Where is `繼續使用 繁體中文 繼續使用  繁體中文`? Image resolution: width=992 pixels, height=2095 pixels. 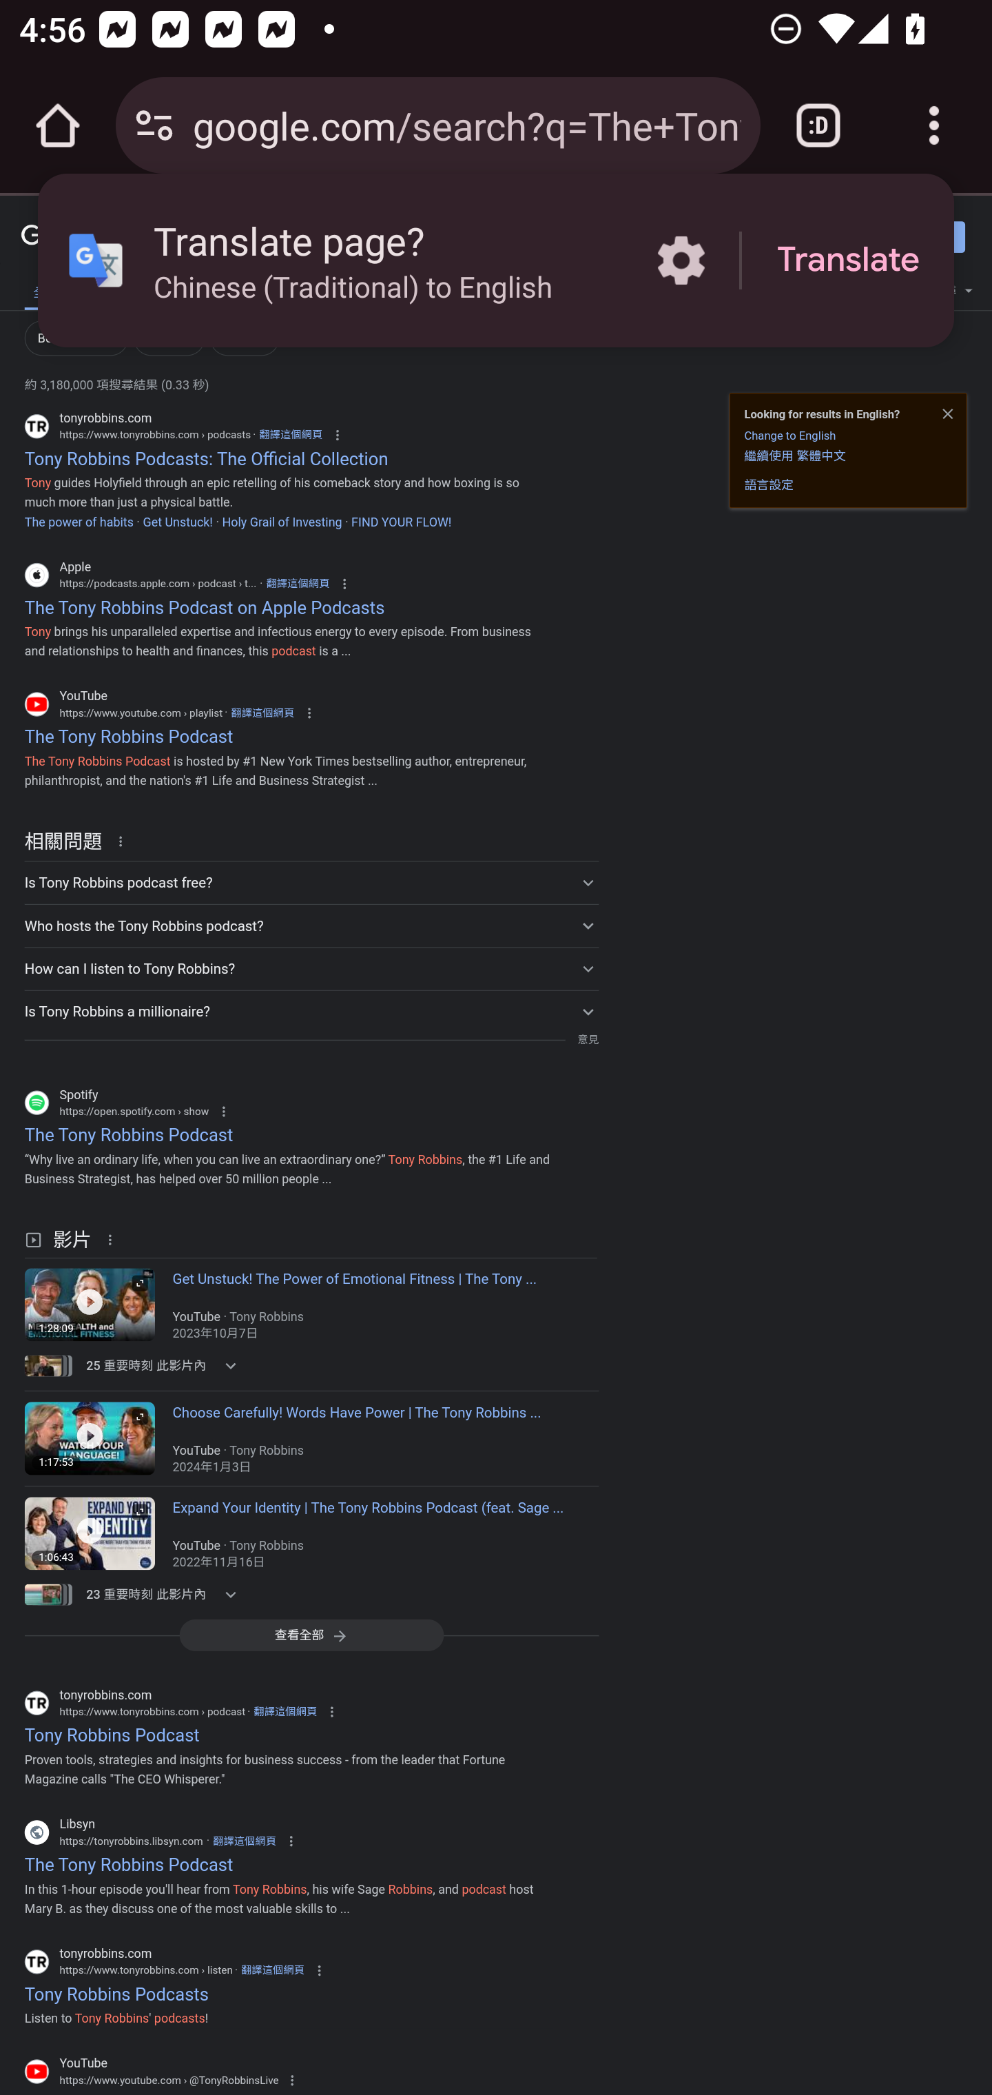
繼續使用 繁體中文 繼續使用  繁體中文 is located at coordinates (795, 454).